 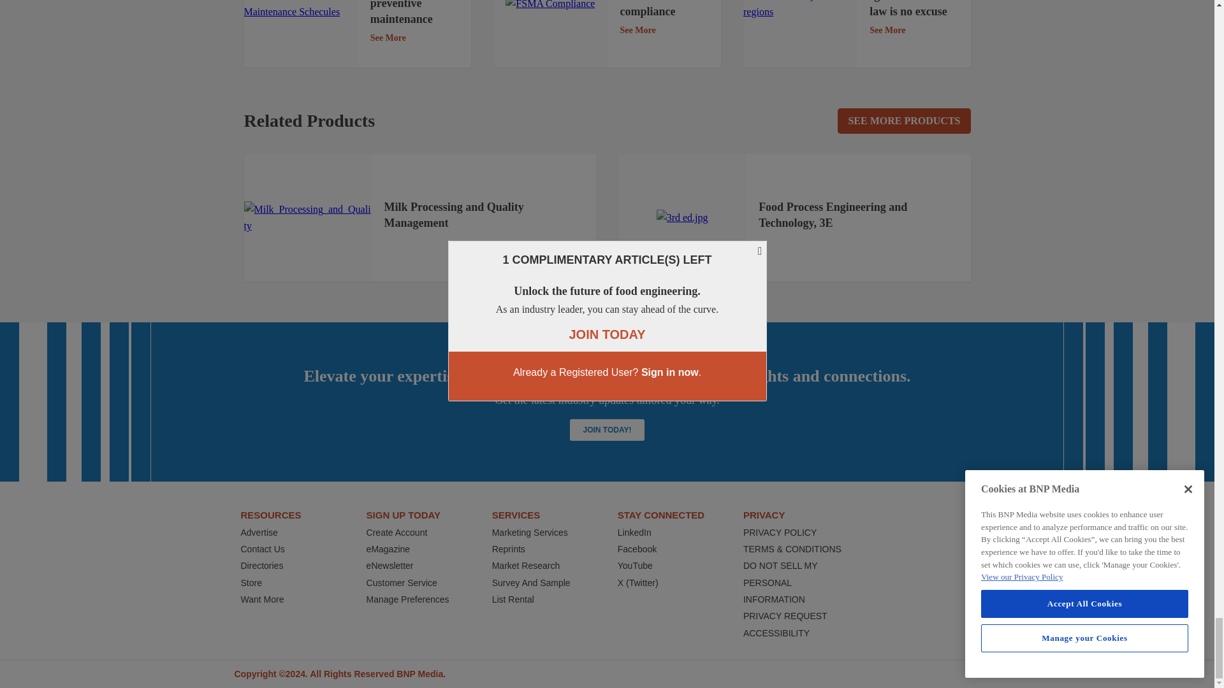 What do you see at coordinates (300, 10) in the screenshot?
I see `eMaint Planned Maintenance Schecules` at bounding box center [300, 10].